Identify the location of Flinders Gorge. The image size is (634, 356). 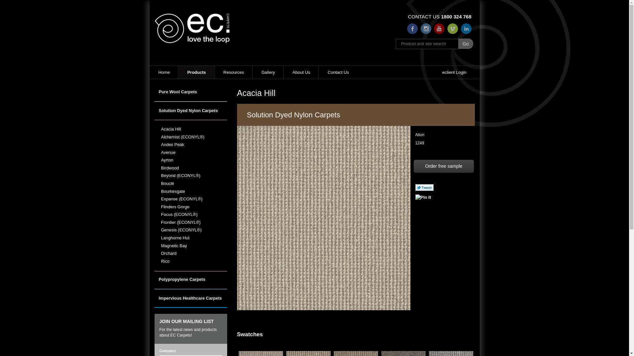
(194, 207).